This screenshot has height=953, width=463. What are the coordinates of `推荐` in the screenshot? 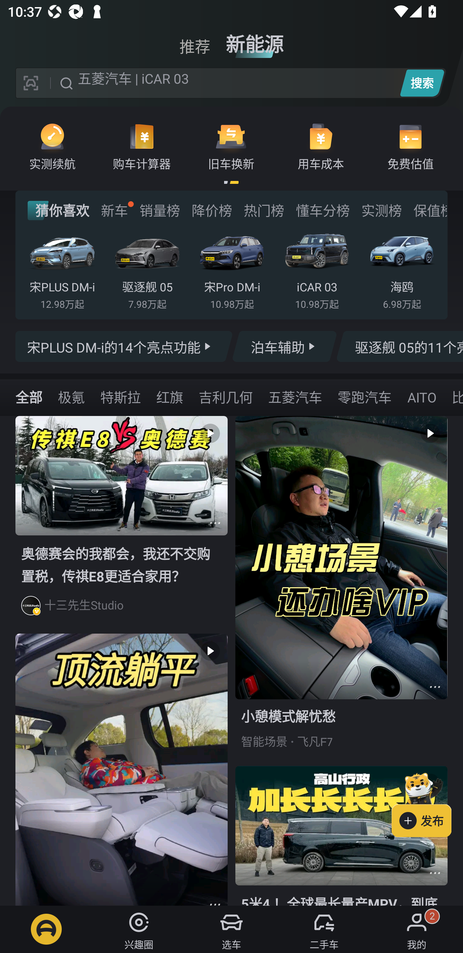 It's located at (195, 40).